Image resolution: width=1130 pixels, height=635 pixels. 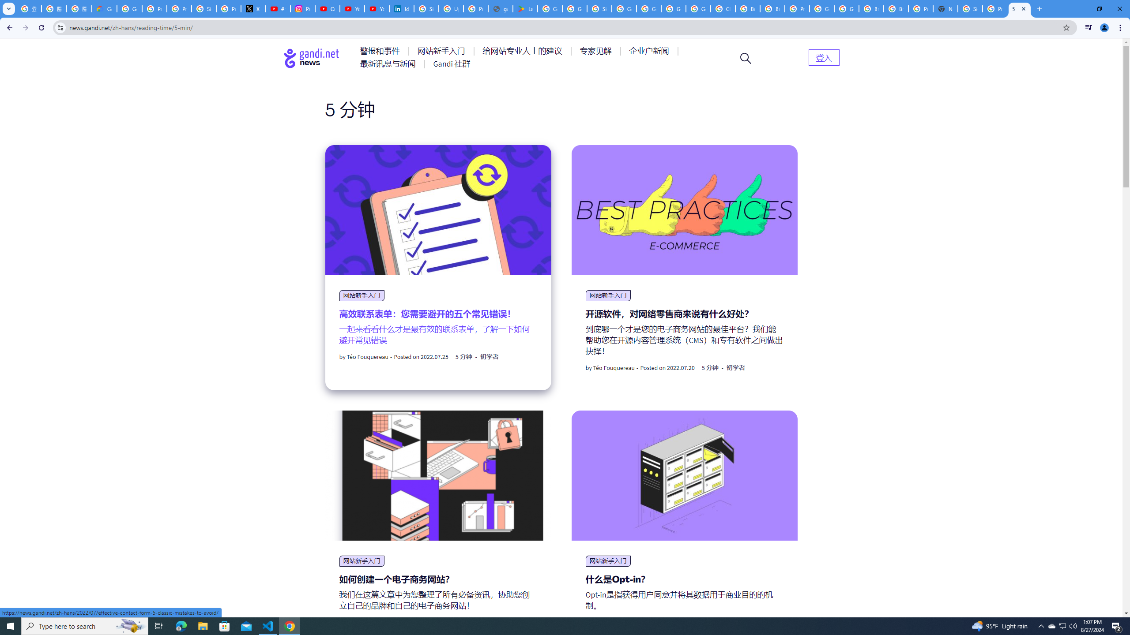 I want to click on View site information, so click(x=60, y=27).